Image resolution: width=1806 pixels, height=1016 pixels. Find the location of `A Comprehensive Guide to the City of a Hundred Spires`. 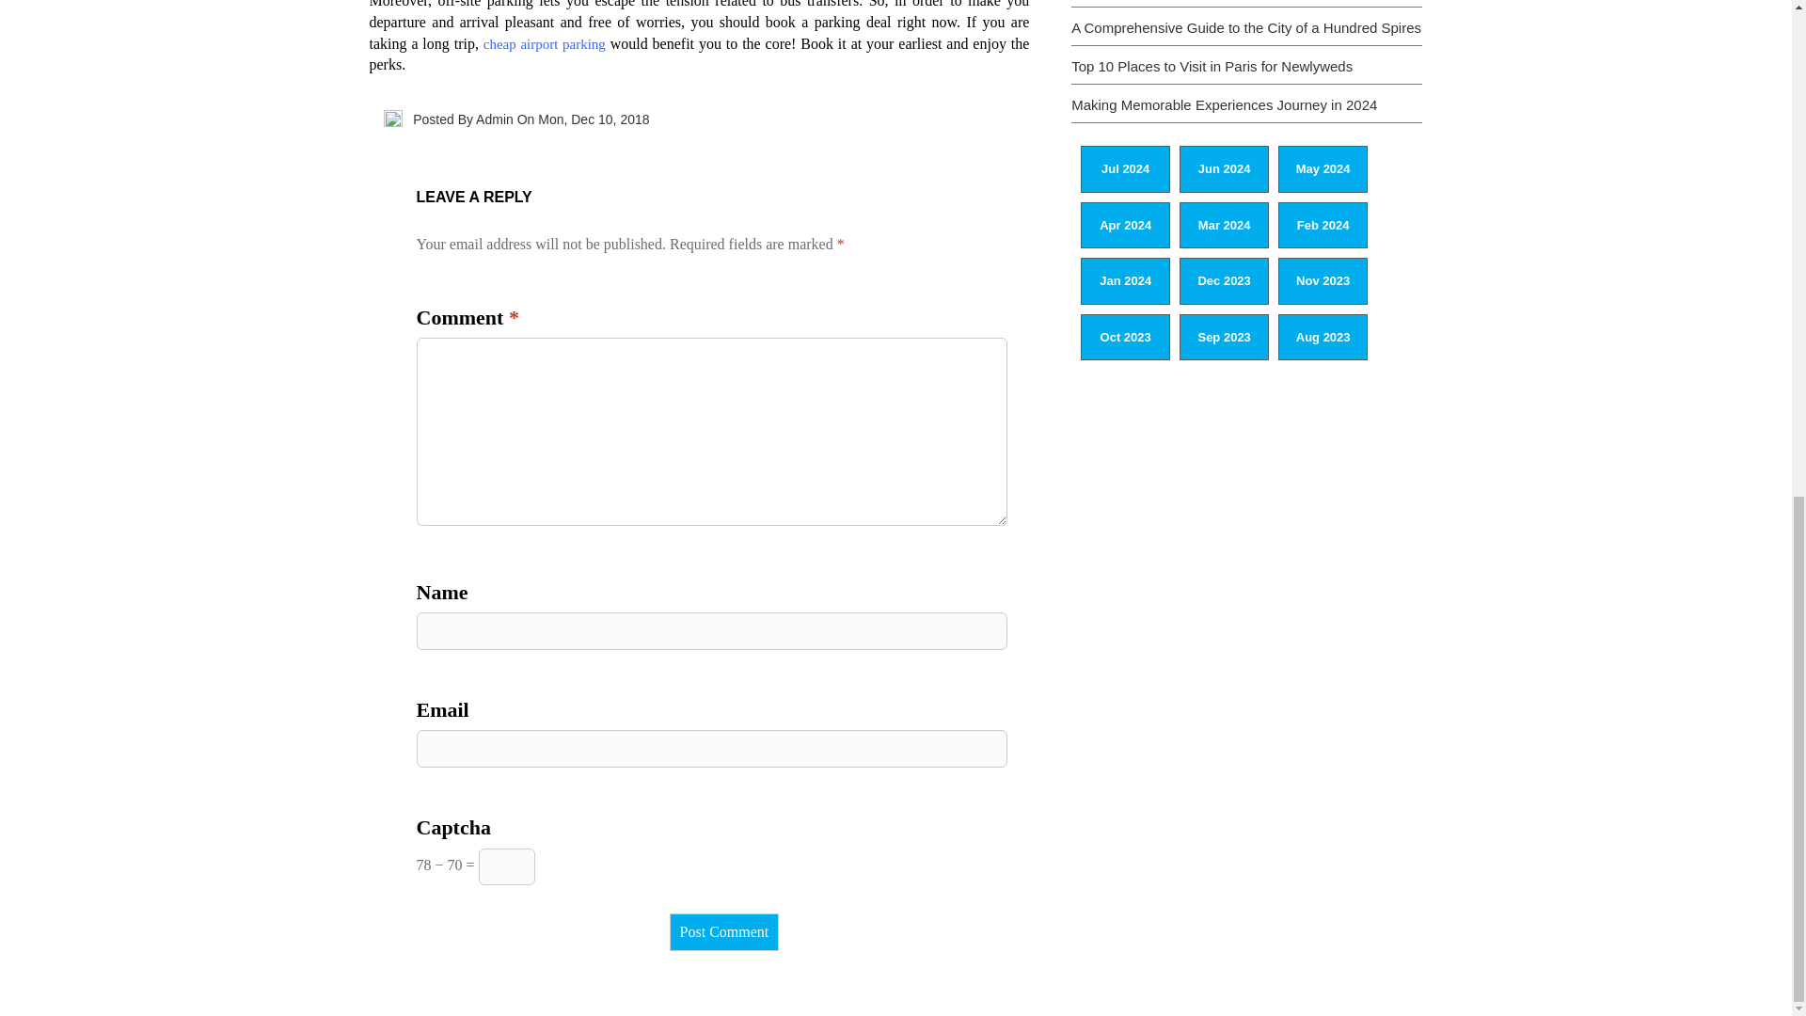

A Comprehensive Guide to the City of a Hundred Spires is located at coordinates (1245, 26).